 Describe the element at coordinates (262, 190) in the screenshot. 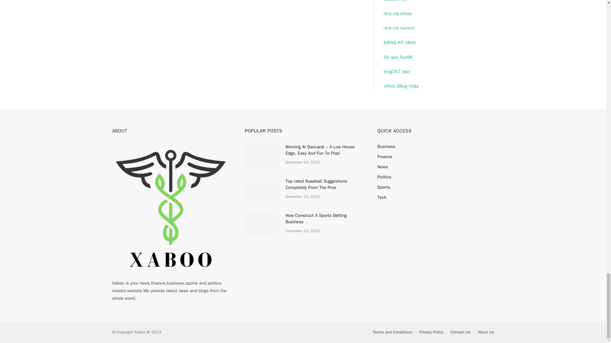

I see `Top rated Baseball Suggestions Completely From The Pros` at that location.